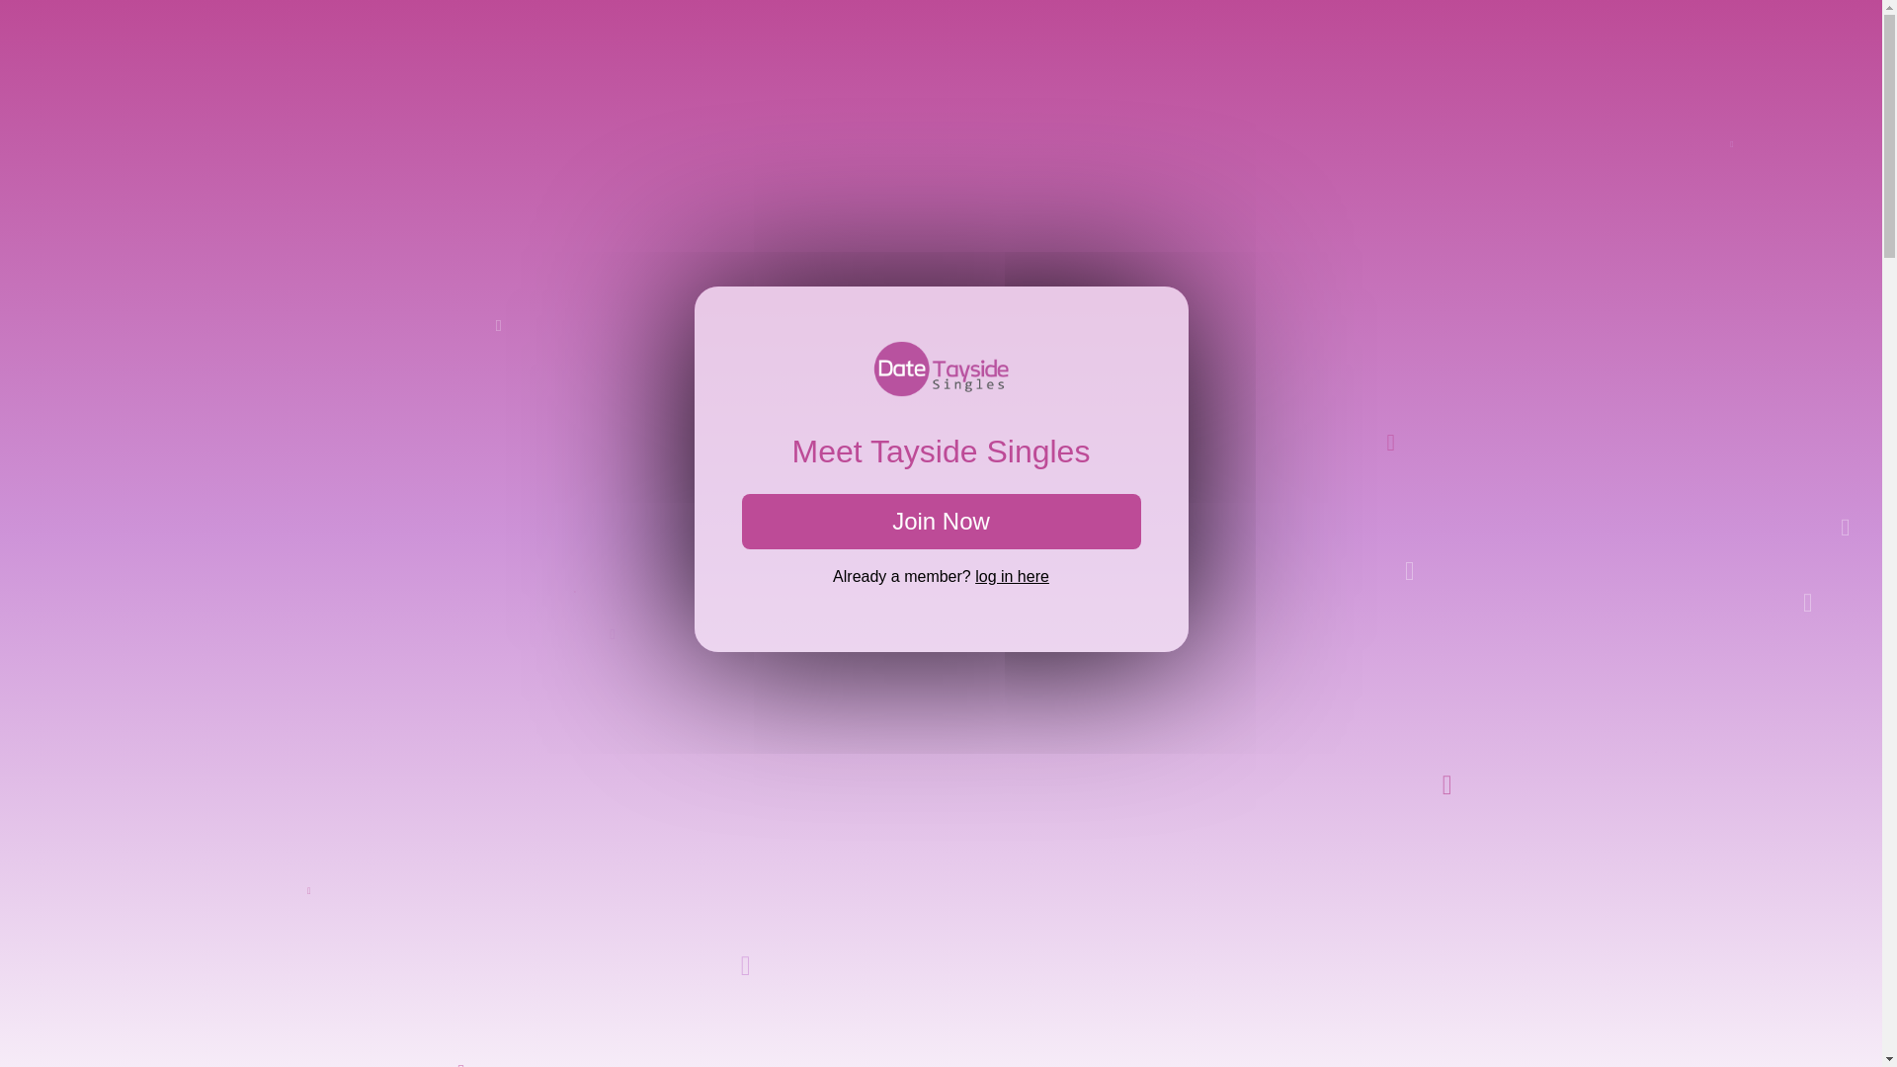 The image size is (1897, 1067). What do you see at coordinates (1012, 575) in the screenshot?
I see `log in here` at bounding box center [1012, 575].